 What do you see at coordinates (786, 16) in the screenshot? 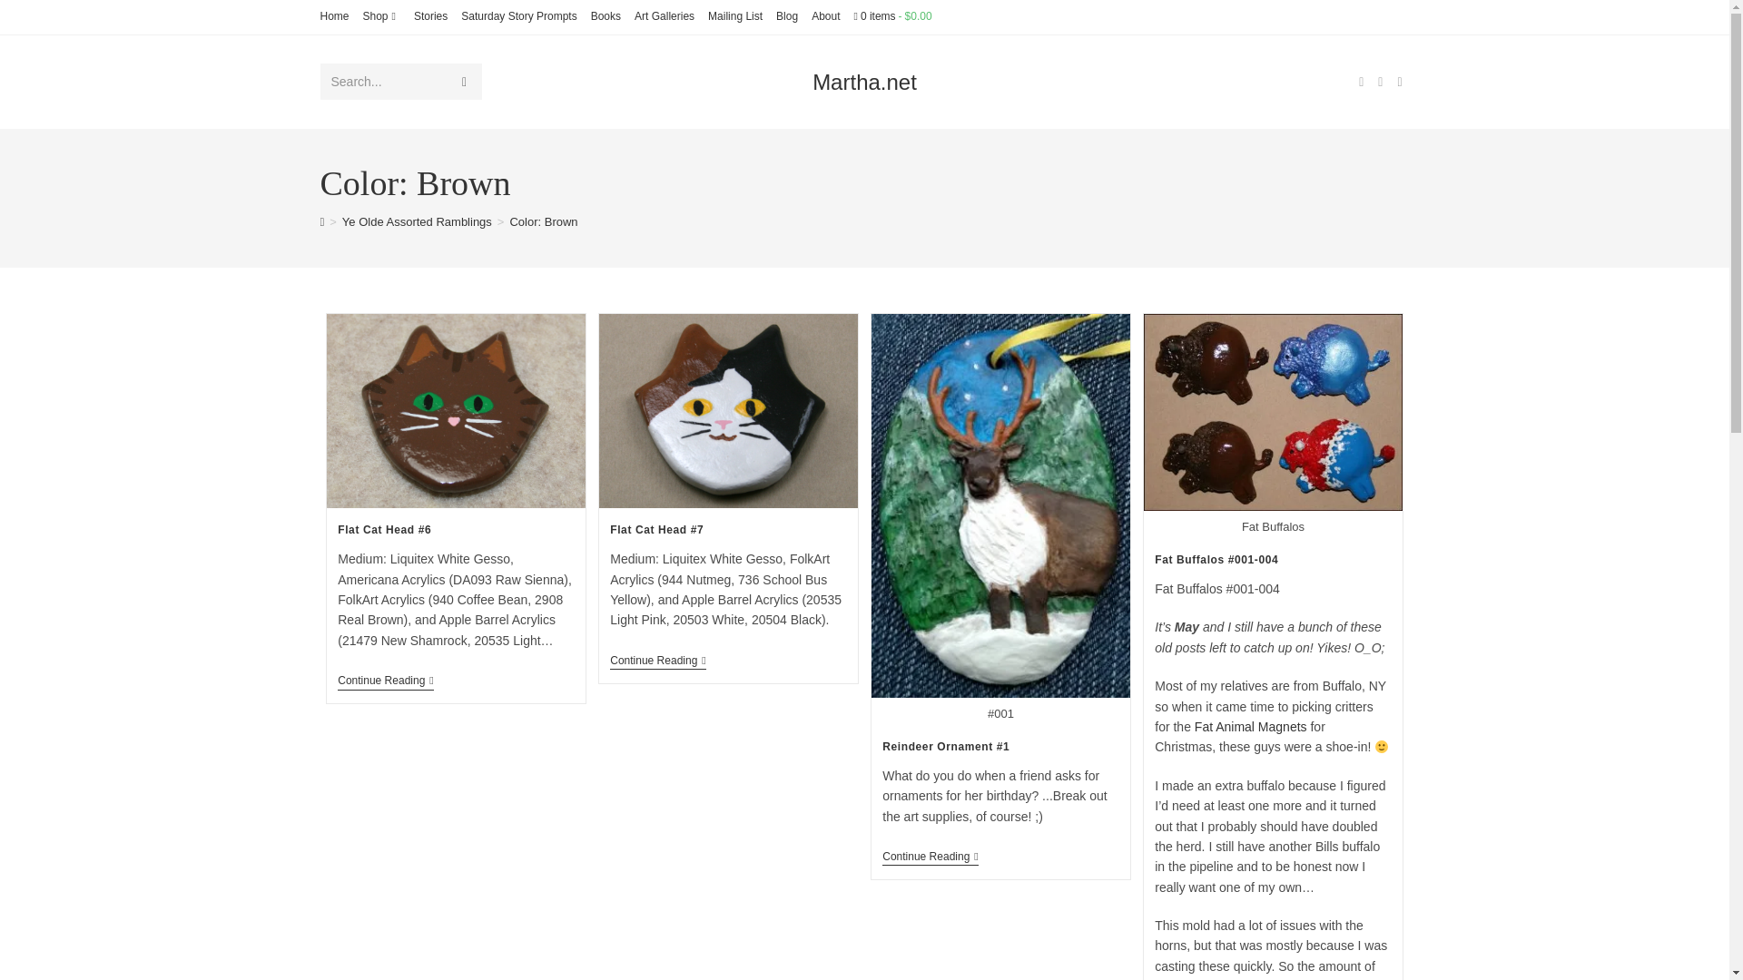
I see `Blog` at bounding box center [786, 16].